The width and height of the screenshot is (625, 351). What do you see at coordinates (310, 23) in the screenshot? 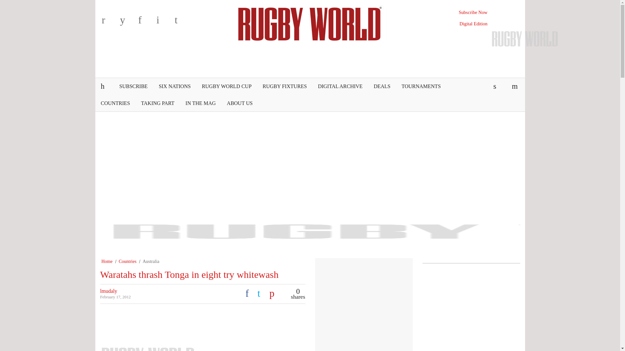
I see `Rugby World` at bounding box center [310, 23].